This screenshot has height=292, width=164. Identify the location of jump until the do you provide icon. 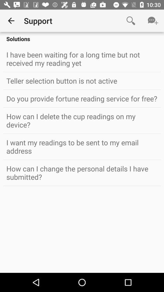
(82, 99).